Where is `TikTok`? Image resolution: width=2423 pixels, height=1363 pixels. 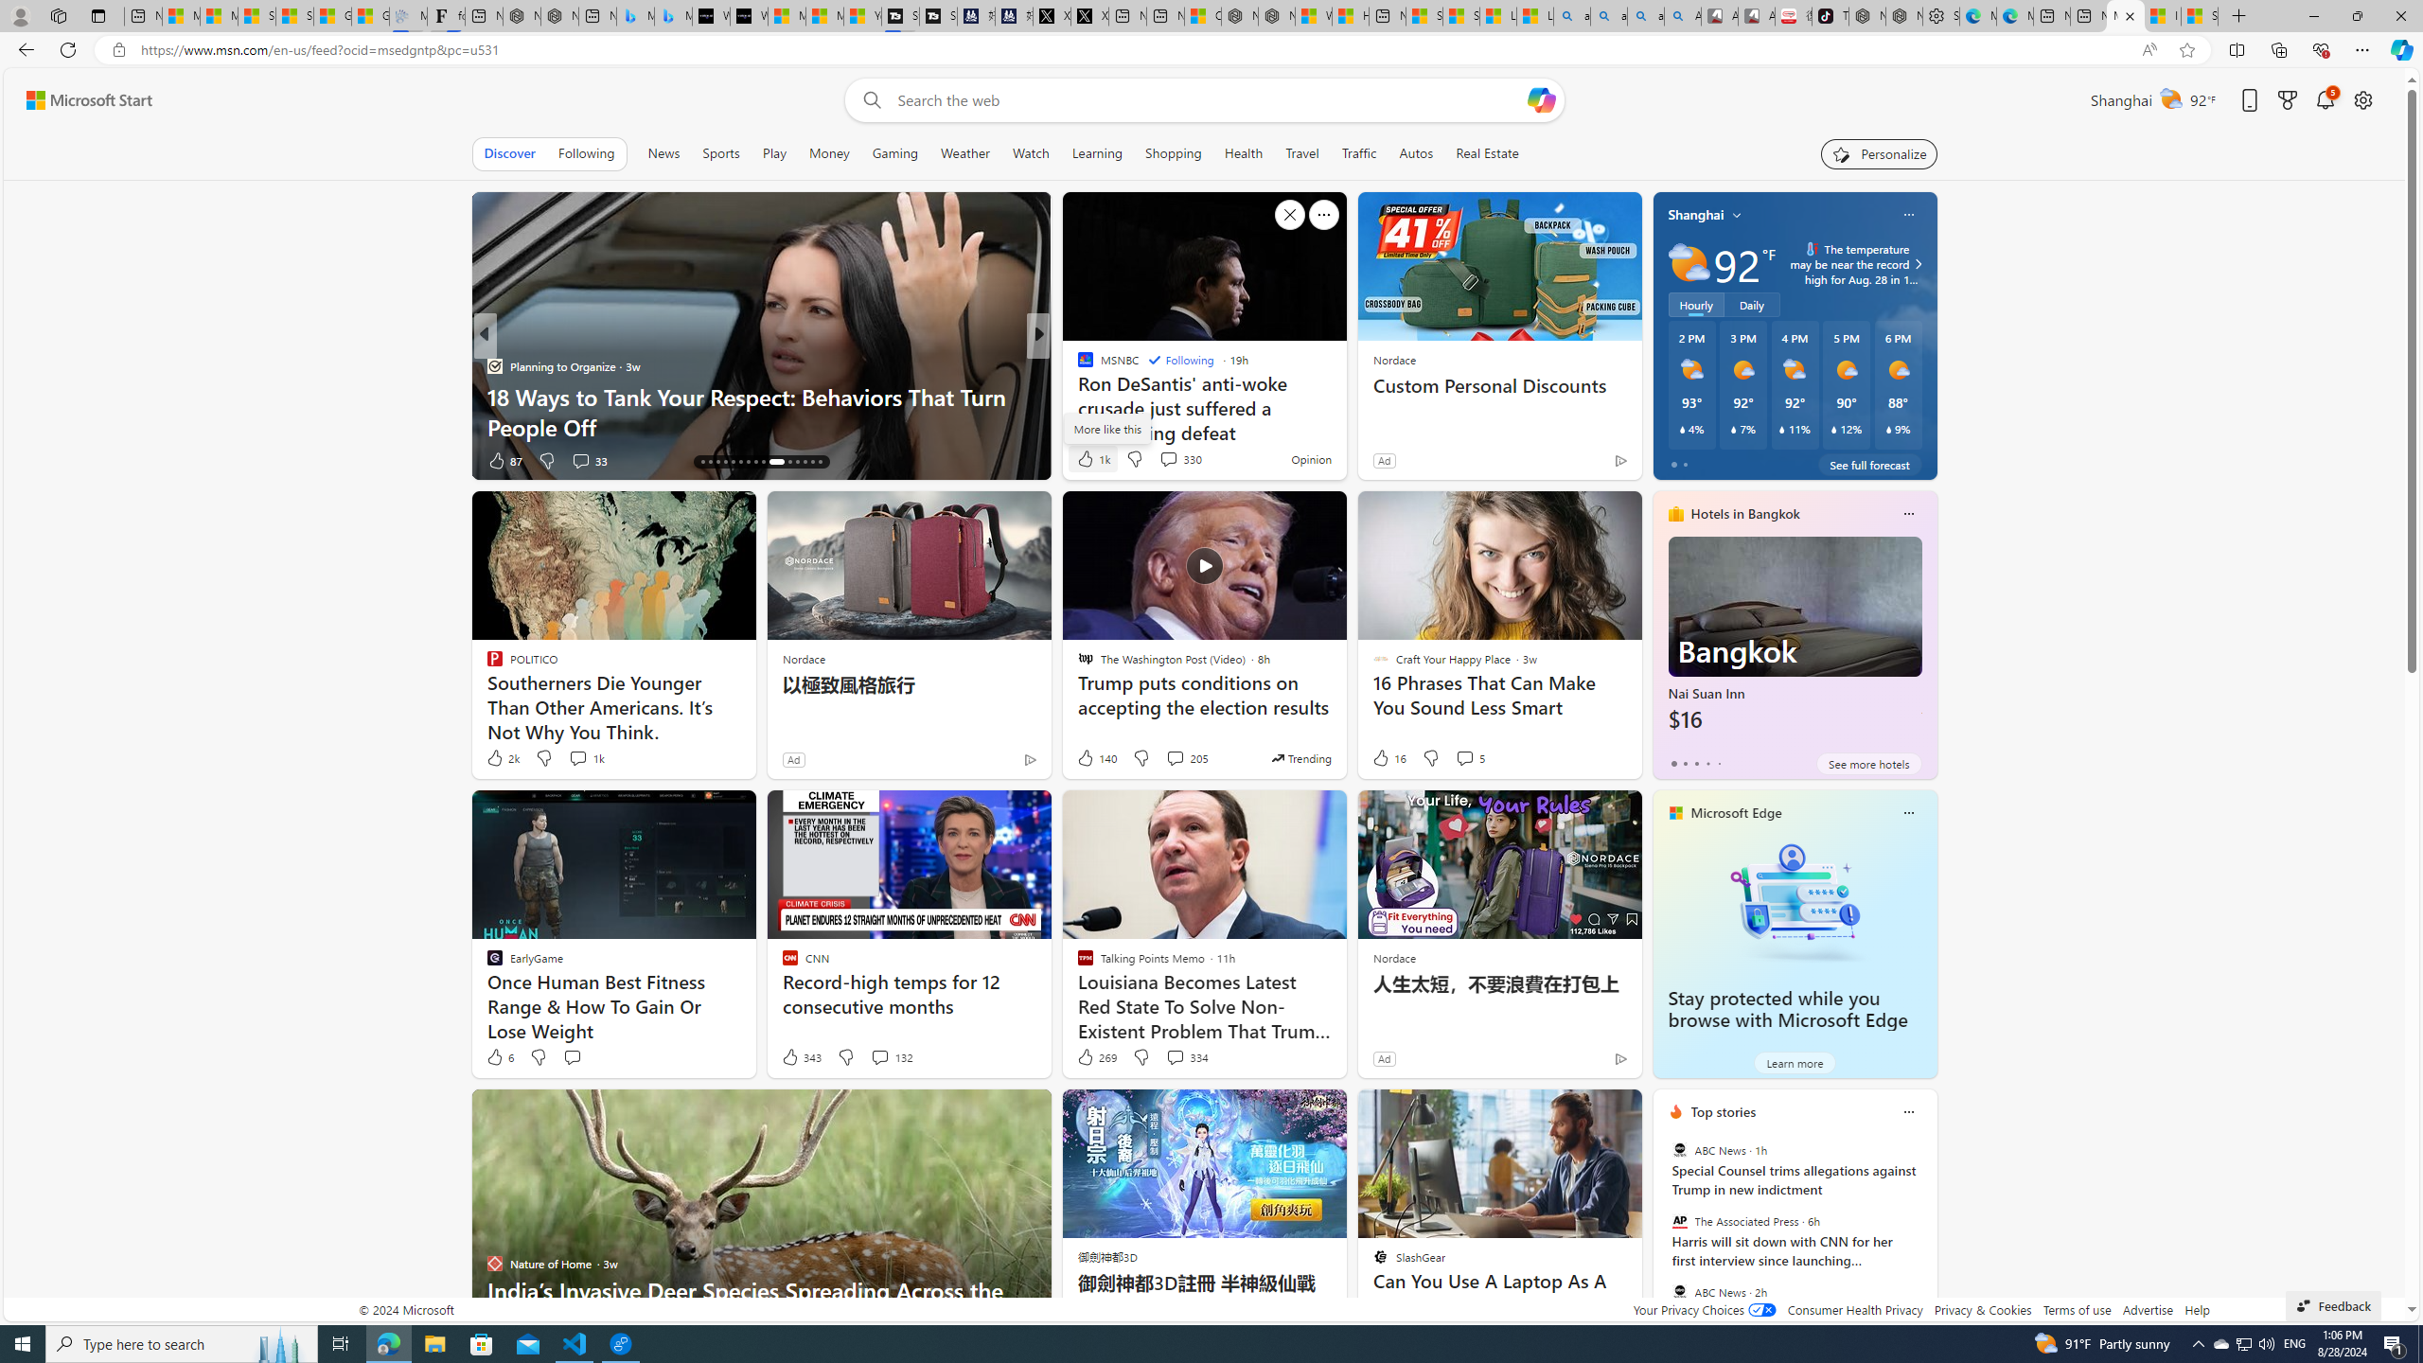
TikTok is located at coordinates (1831, 16).